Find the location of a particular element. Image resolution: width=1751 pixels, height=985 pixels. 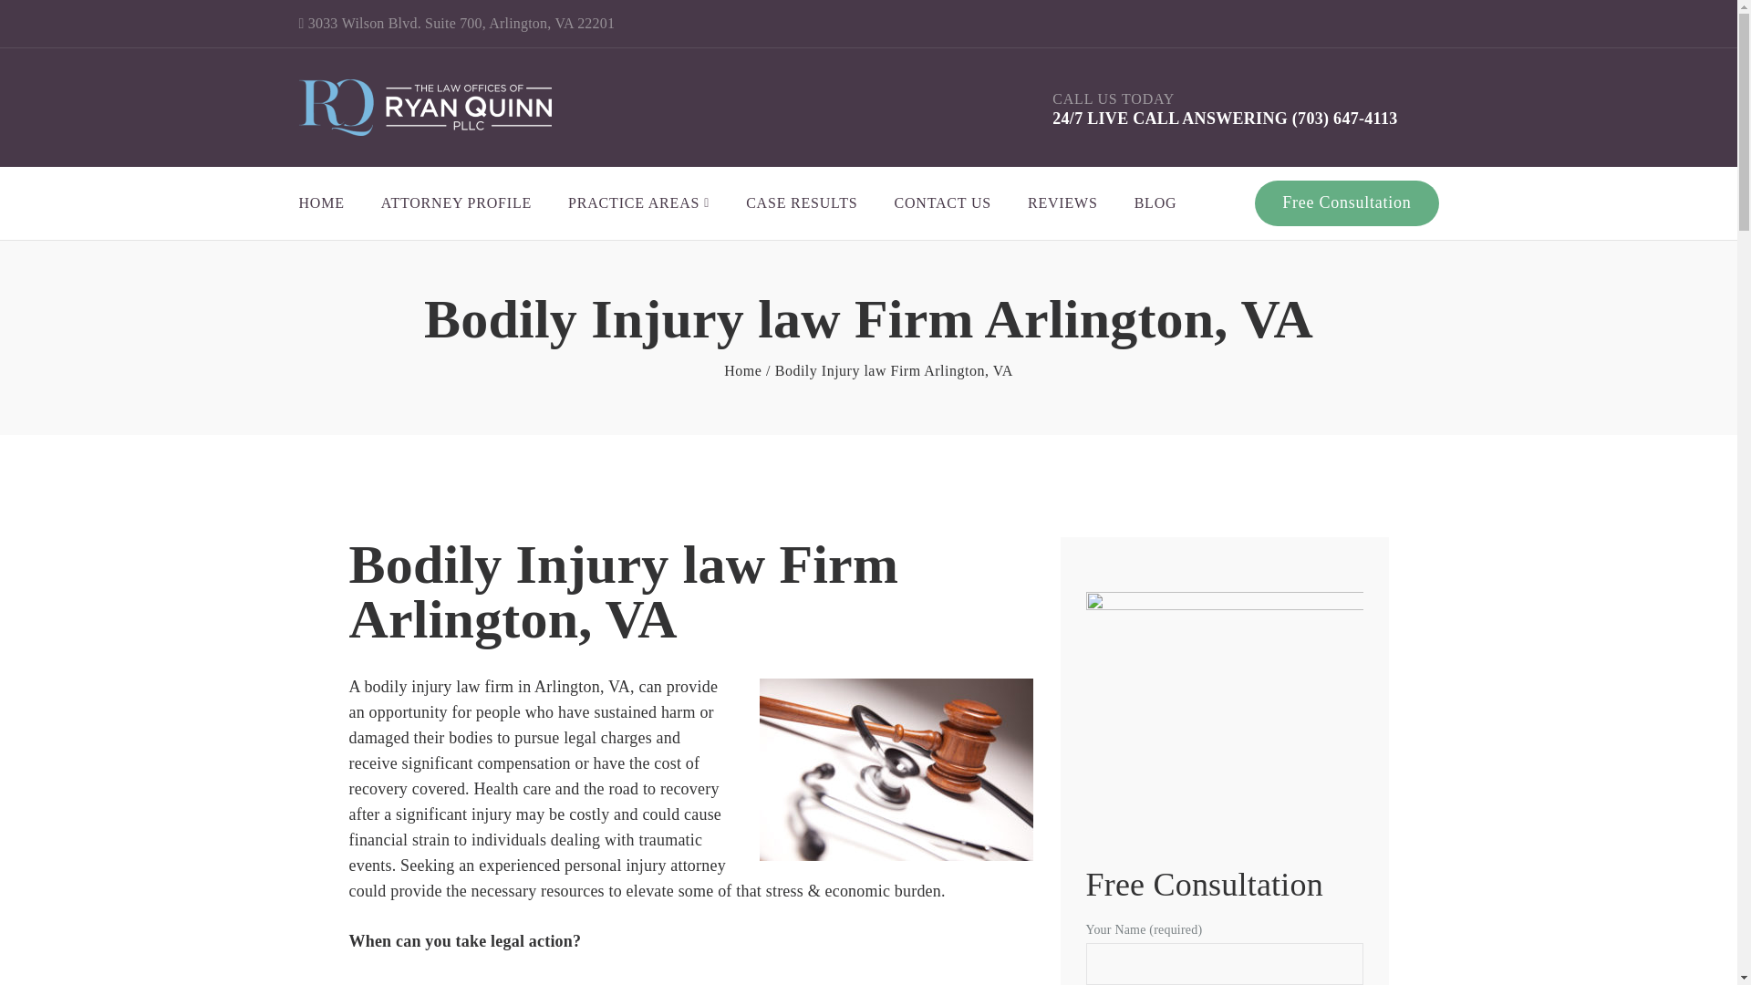

Law Offices of Ryan Quinn, PLLC is located at coordinates (742, 371).